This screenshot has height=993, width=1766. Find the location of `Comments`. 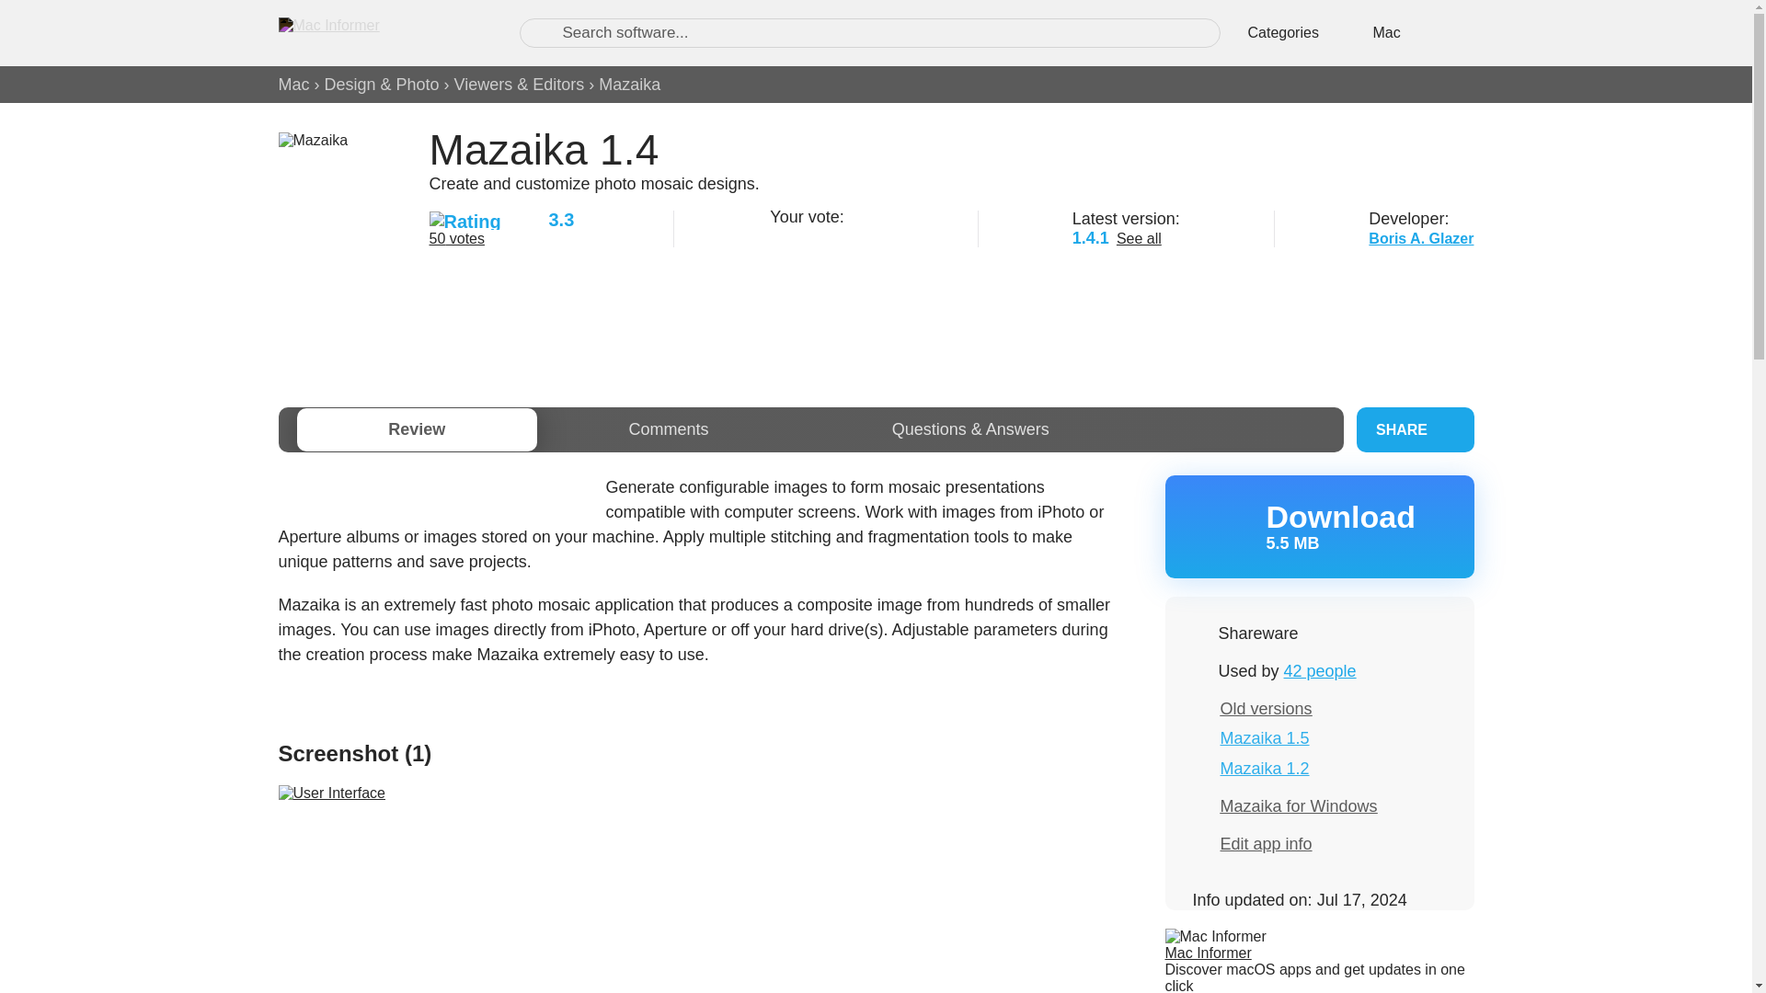

Comments is located at coordinates (629, 85).